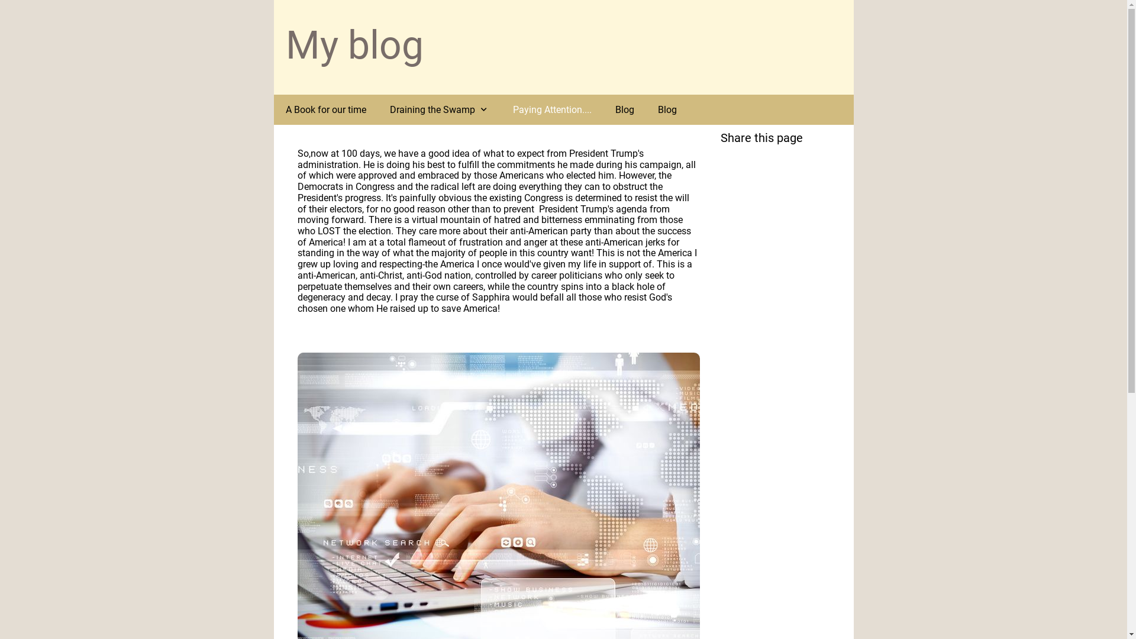 This screenshot has height=639, width=1136. What do you see at coordinates (325, 110) in the screenshot?
I see `A Book for our time` at bounding box center [325, 110].